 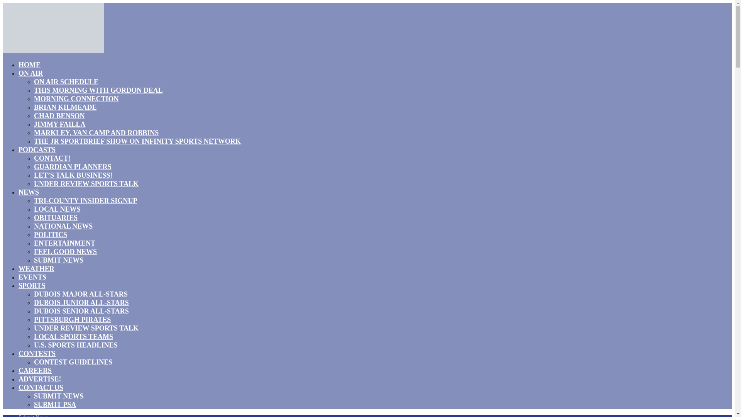 I want to click on EVENTS, so click(x=32, y=277).